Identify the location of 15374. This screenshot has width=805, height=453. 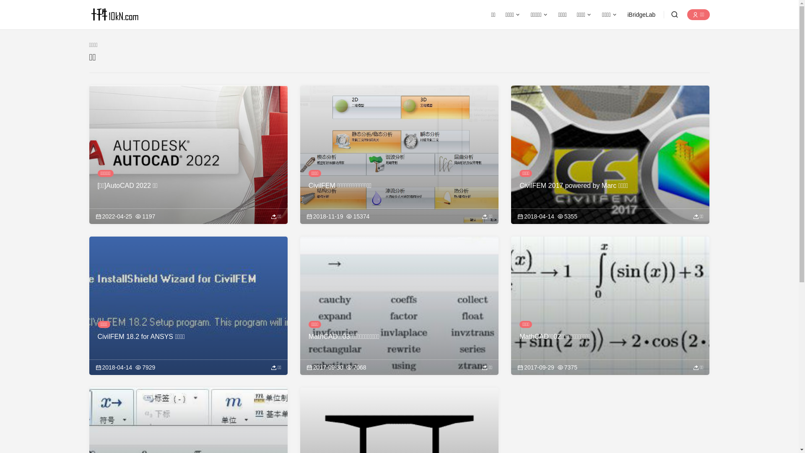
(358, 216).